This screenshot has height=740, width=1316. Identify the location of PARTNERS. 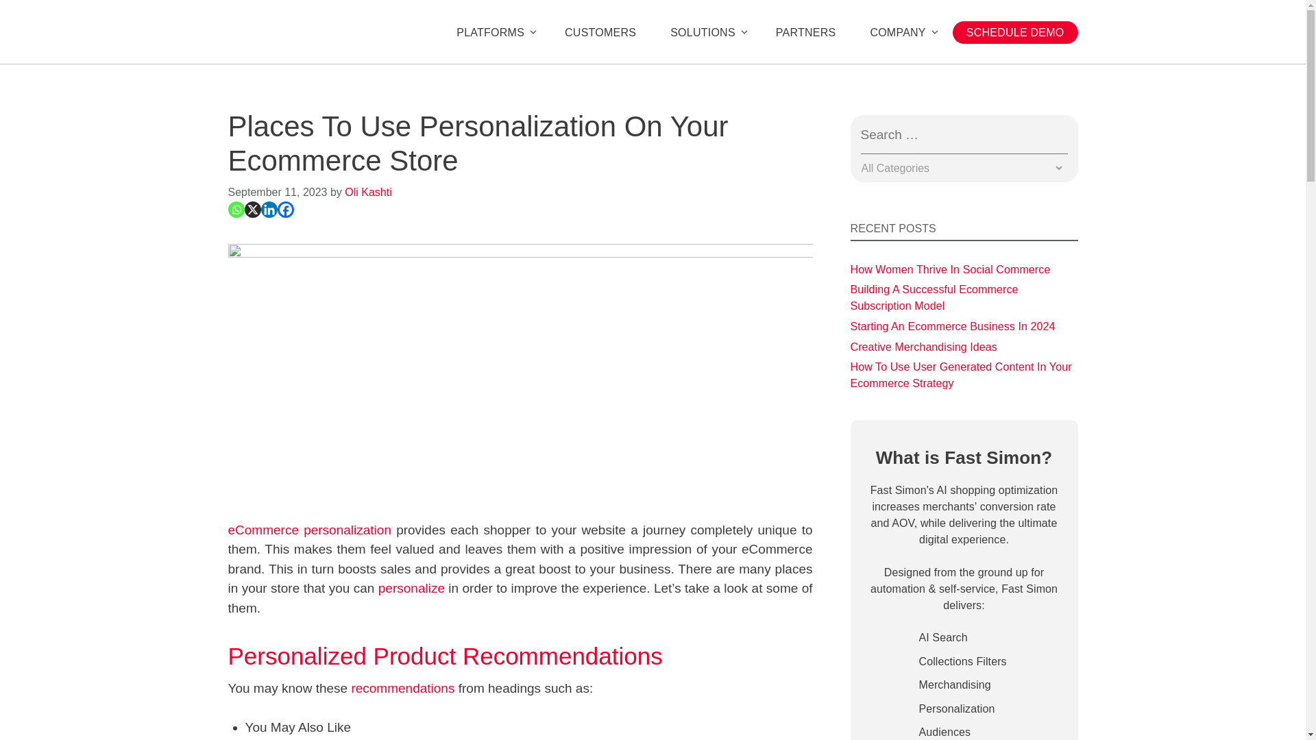
(806, 32).